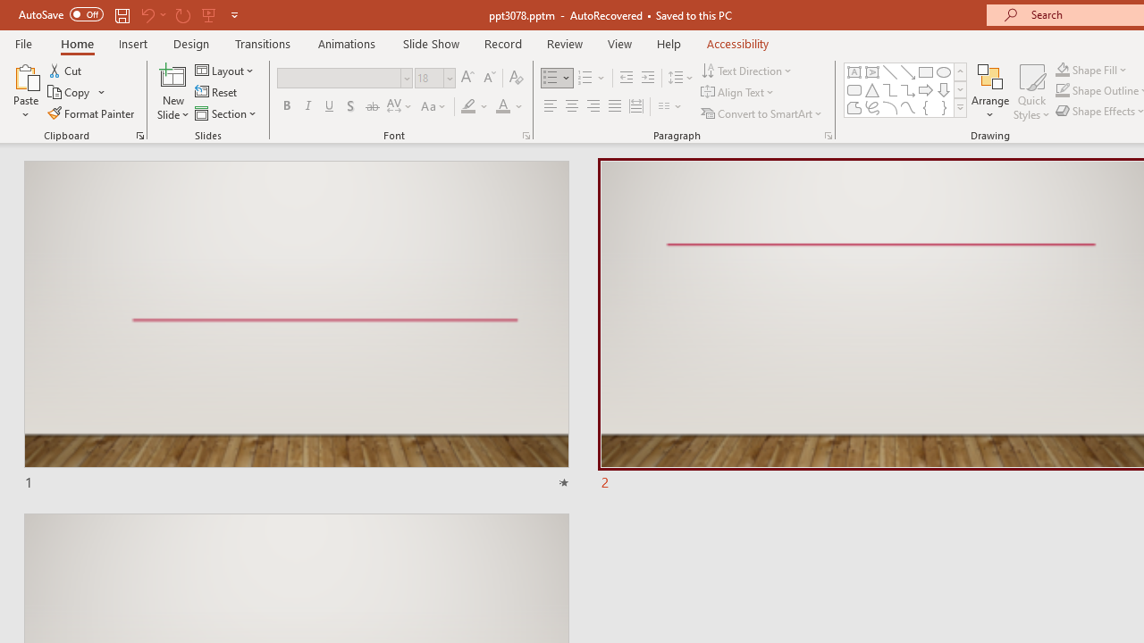 This screenshot has height=643, width=1144. I want to click on More Options, so click(1101, 70).